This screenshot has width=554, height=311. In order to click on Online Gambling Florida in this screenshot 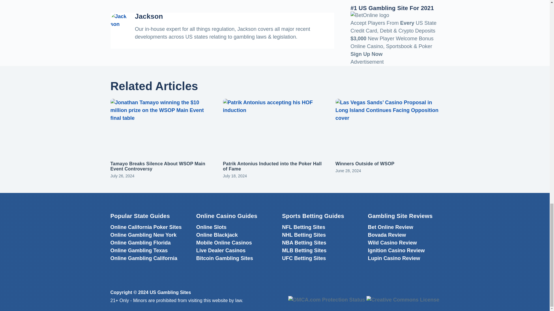, I will do `click(140, 242)`.